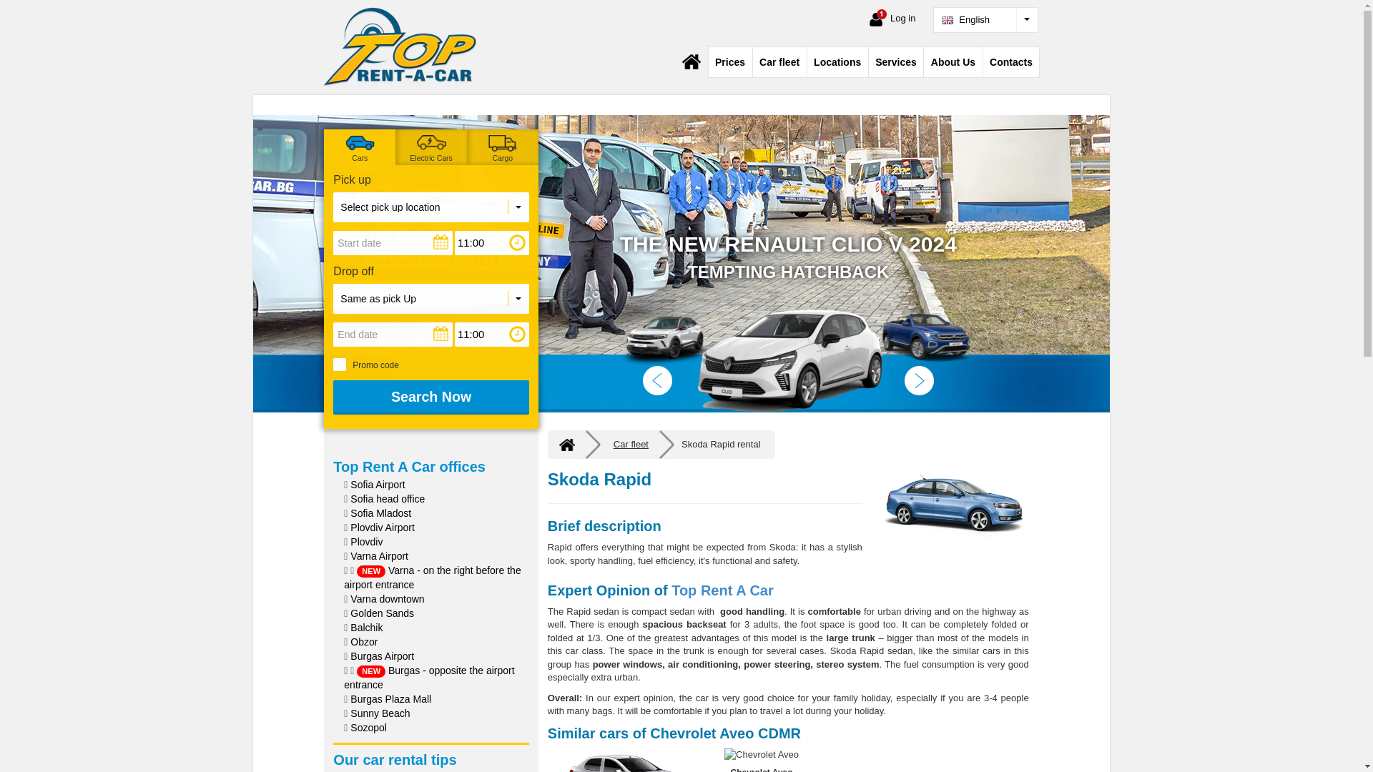 This screenshot has height=772, width=1373. Describe the element at coordinates (730, 61) in the screenshot. I see `Prices` at that location.